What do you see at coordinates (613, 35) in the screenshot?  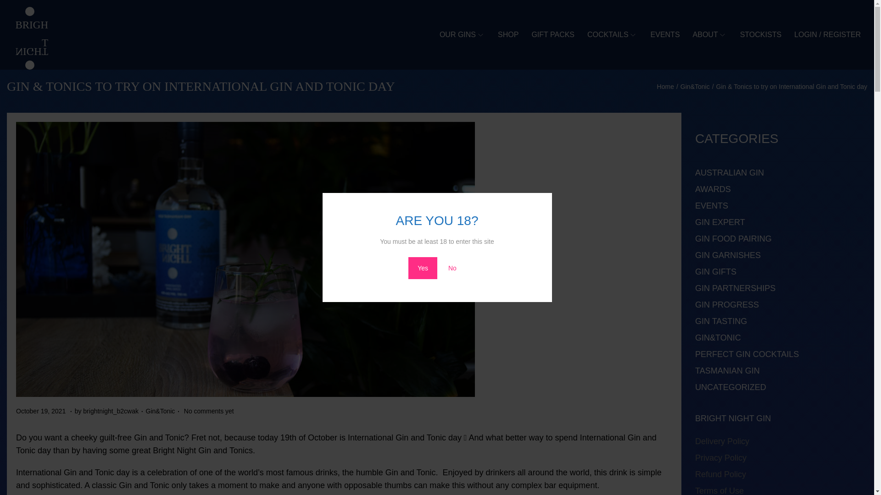 I see `STOCKISTS` at bounding box center [613, 35].